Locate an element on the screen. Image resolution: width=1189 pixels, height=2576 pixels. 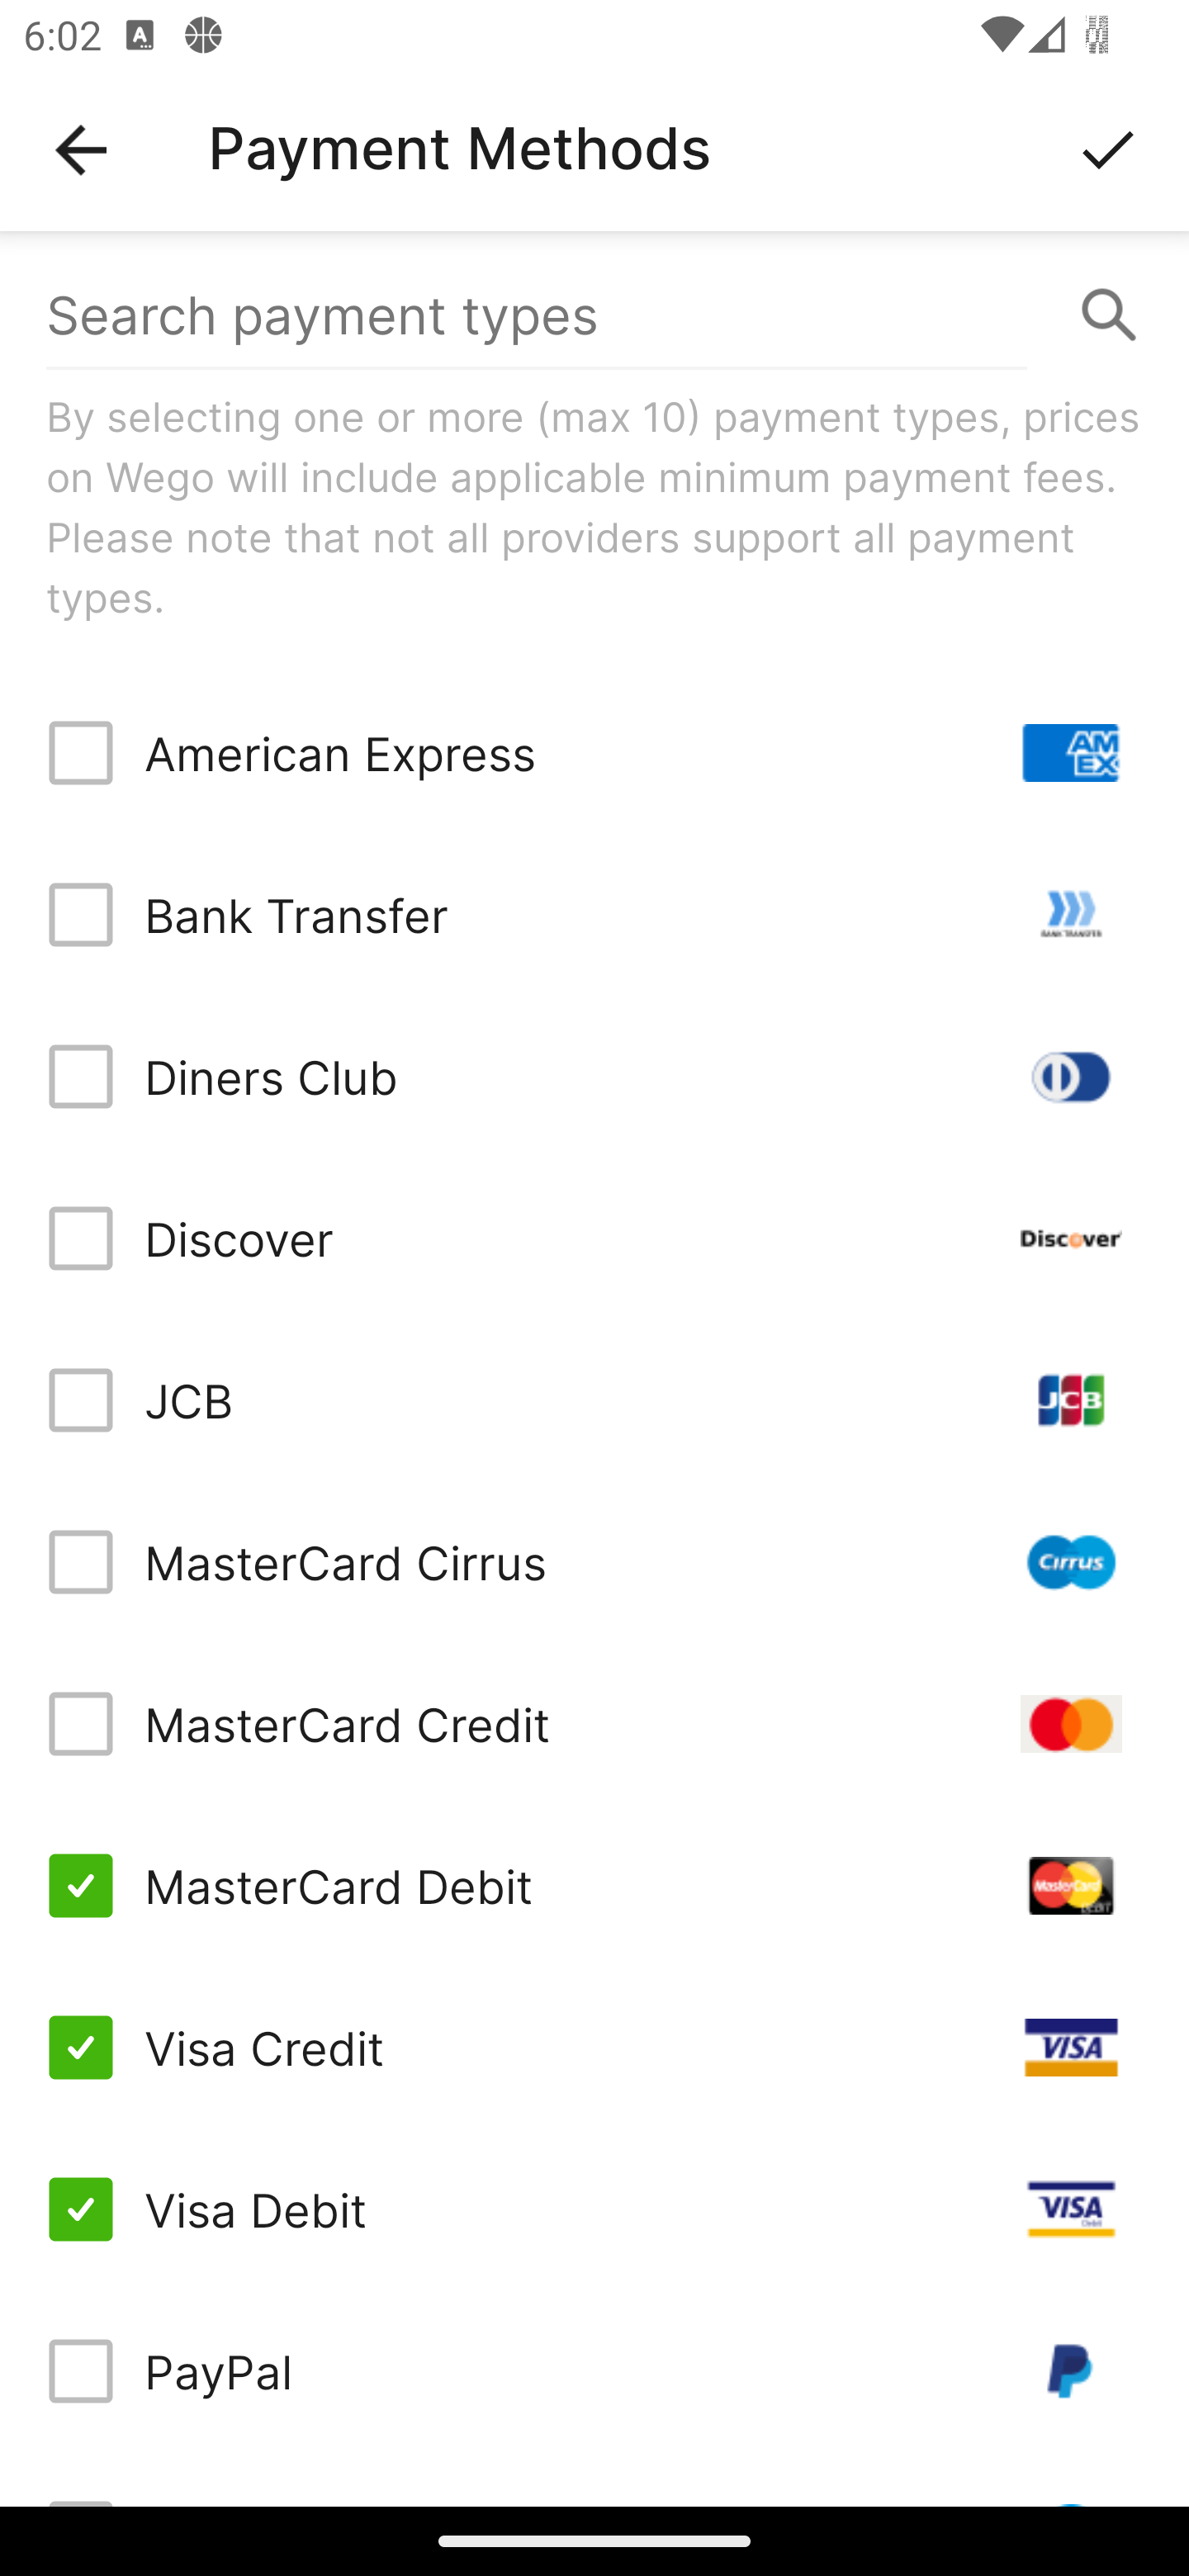
Diners Club is located at coordinates (594, 1077).